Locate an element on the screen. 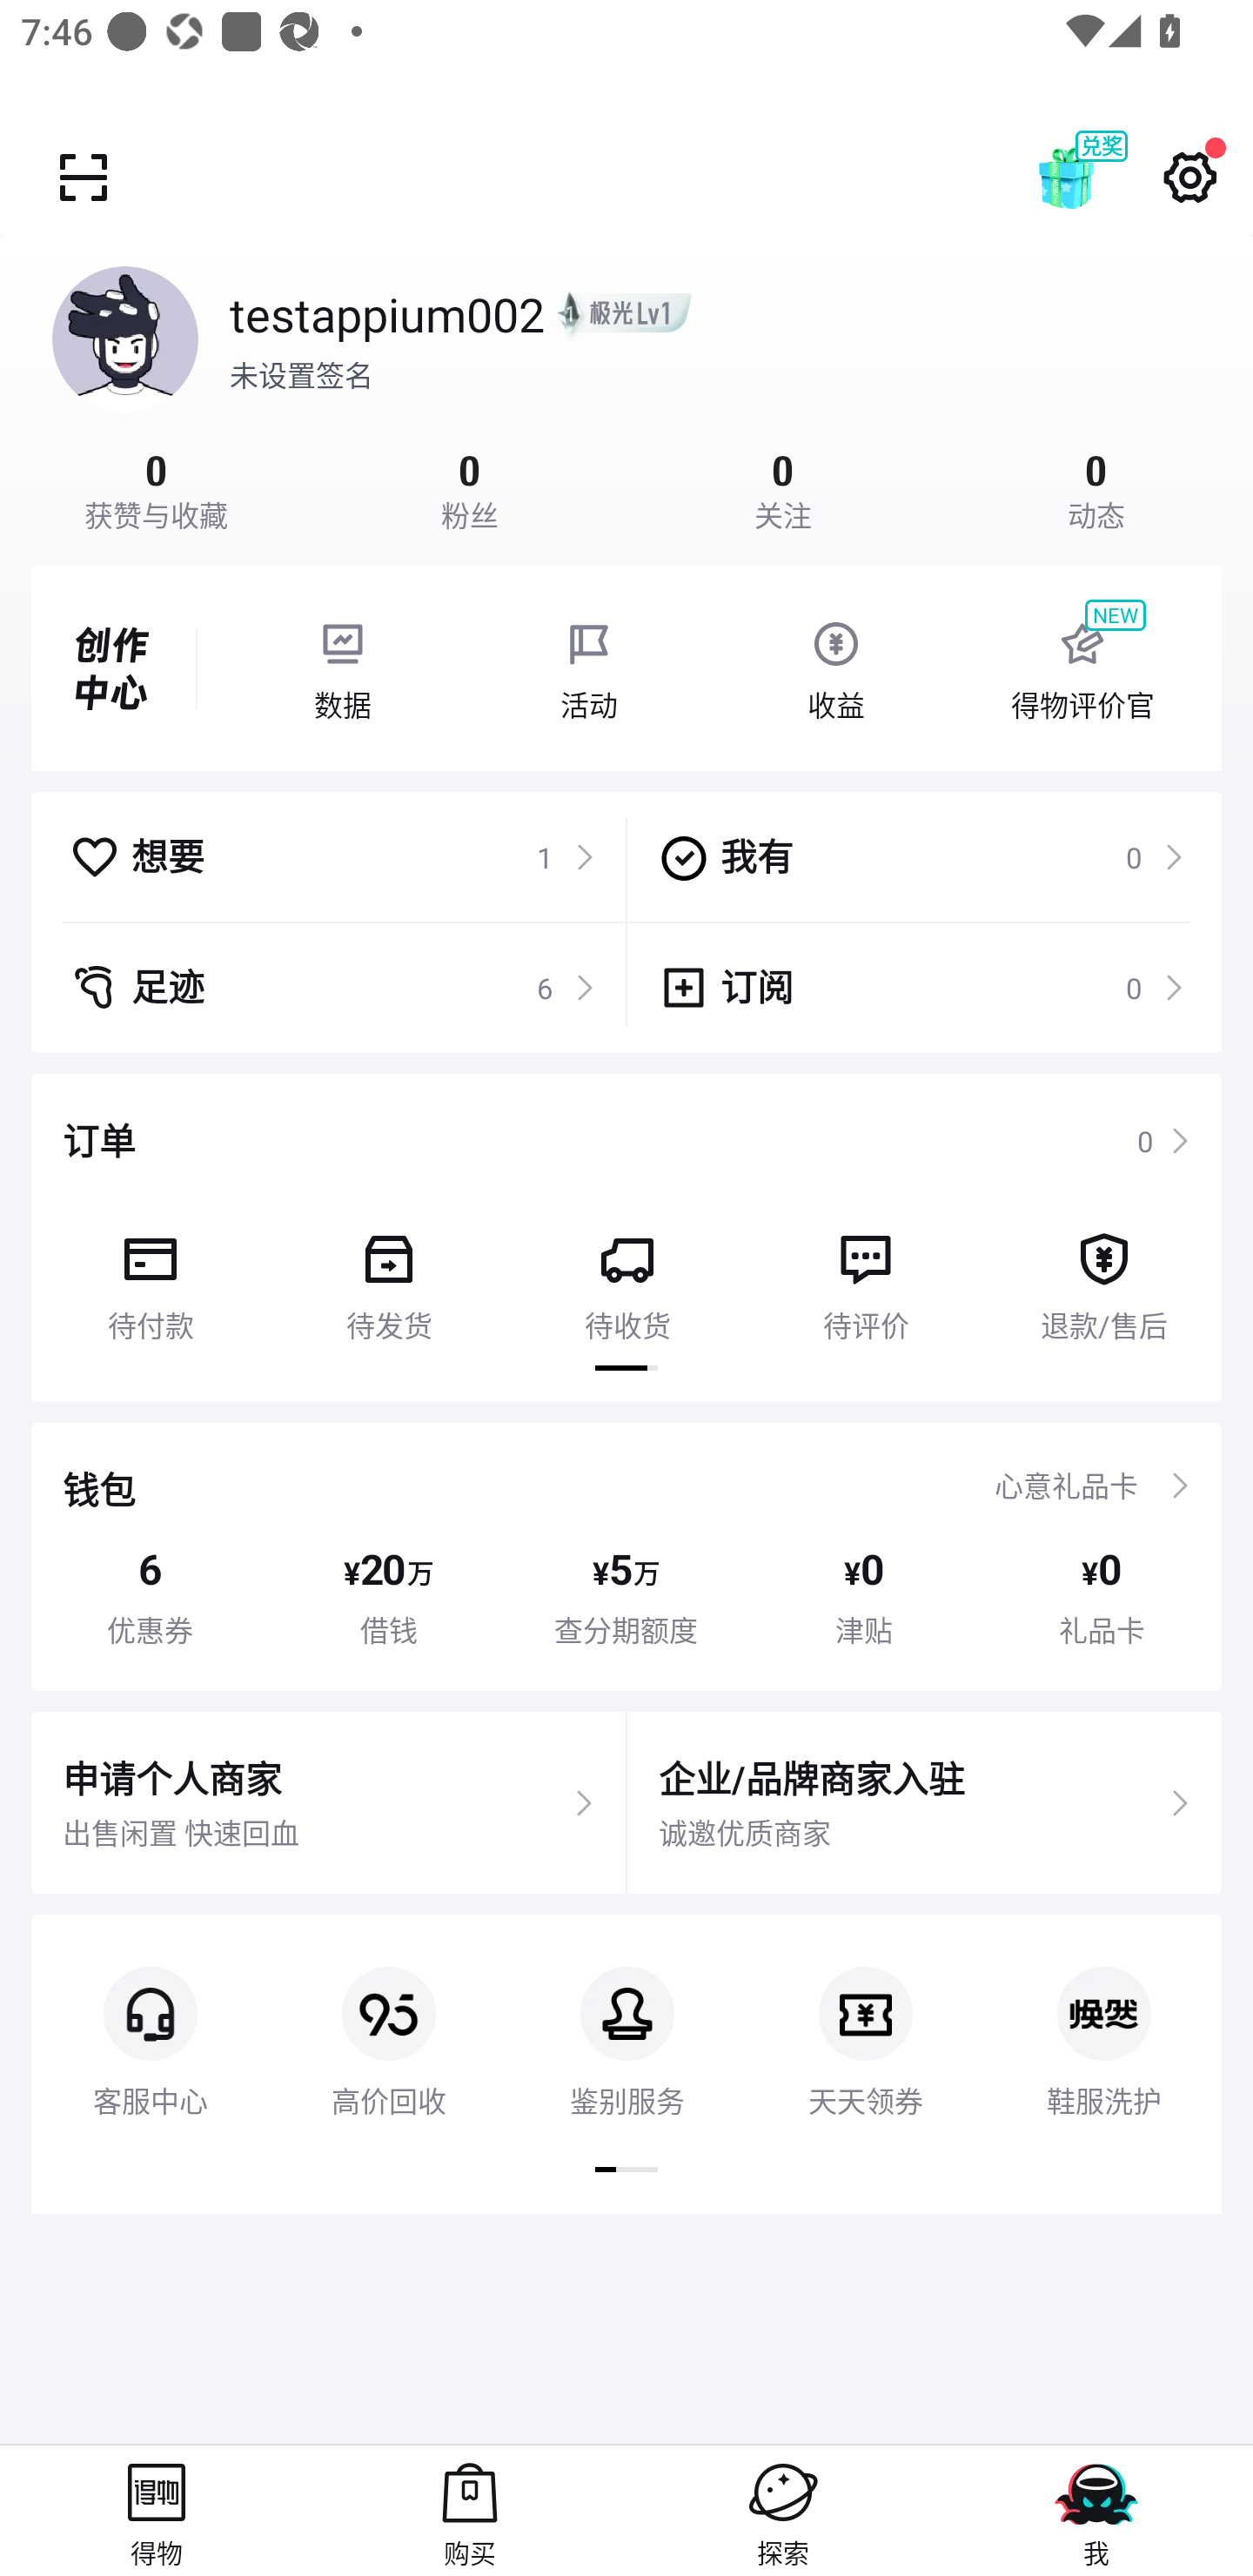  数据 is located at coordinates (342, 668).